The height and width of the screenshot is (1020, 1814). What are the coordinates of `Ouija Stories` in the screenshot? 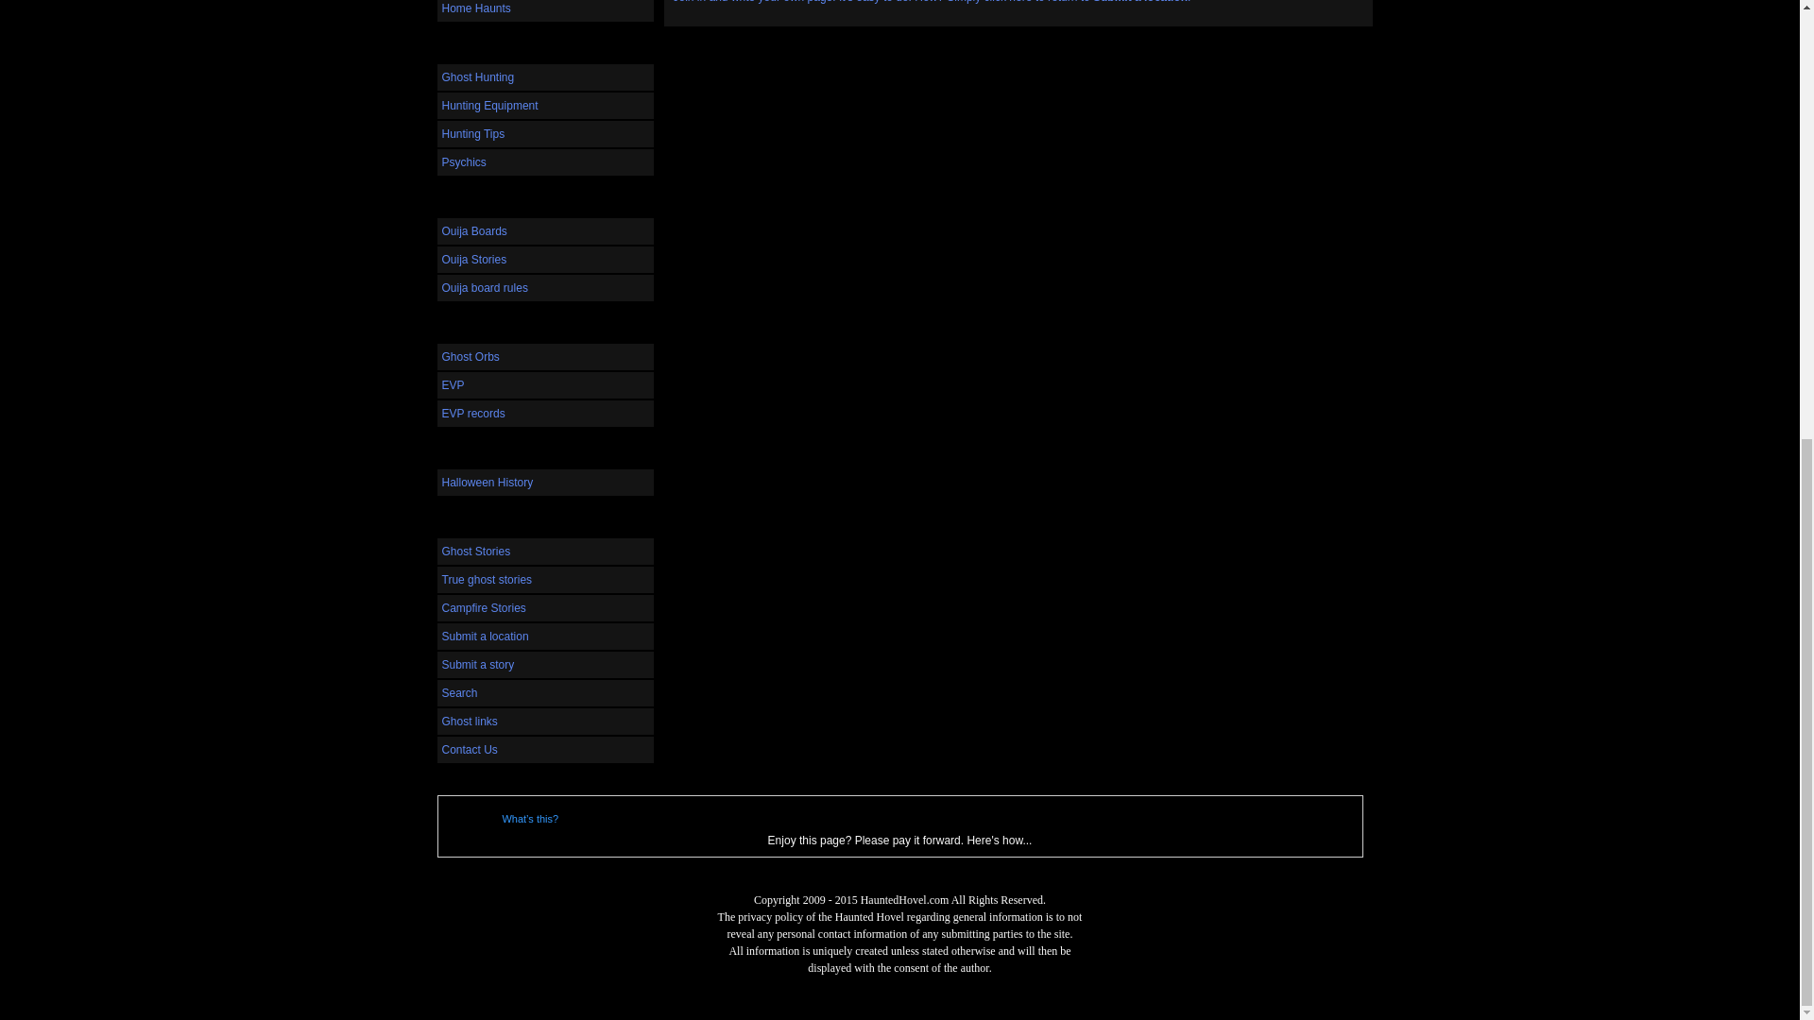 It's located at (544, 260).